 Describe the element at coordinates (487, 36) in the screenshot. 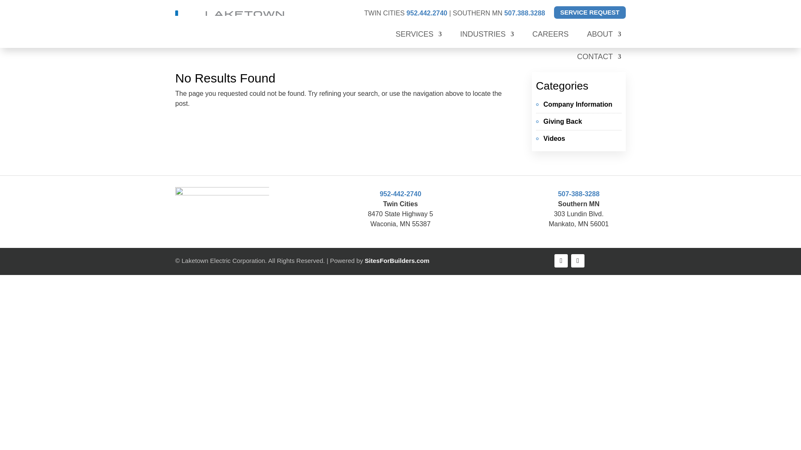

I see `INDUSTRIES` at that location.